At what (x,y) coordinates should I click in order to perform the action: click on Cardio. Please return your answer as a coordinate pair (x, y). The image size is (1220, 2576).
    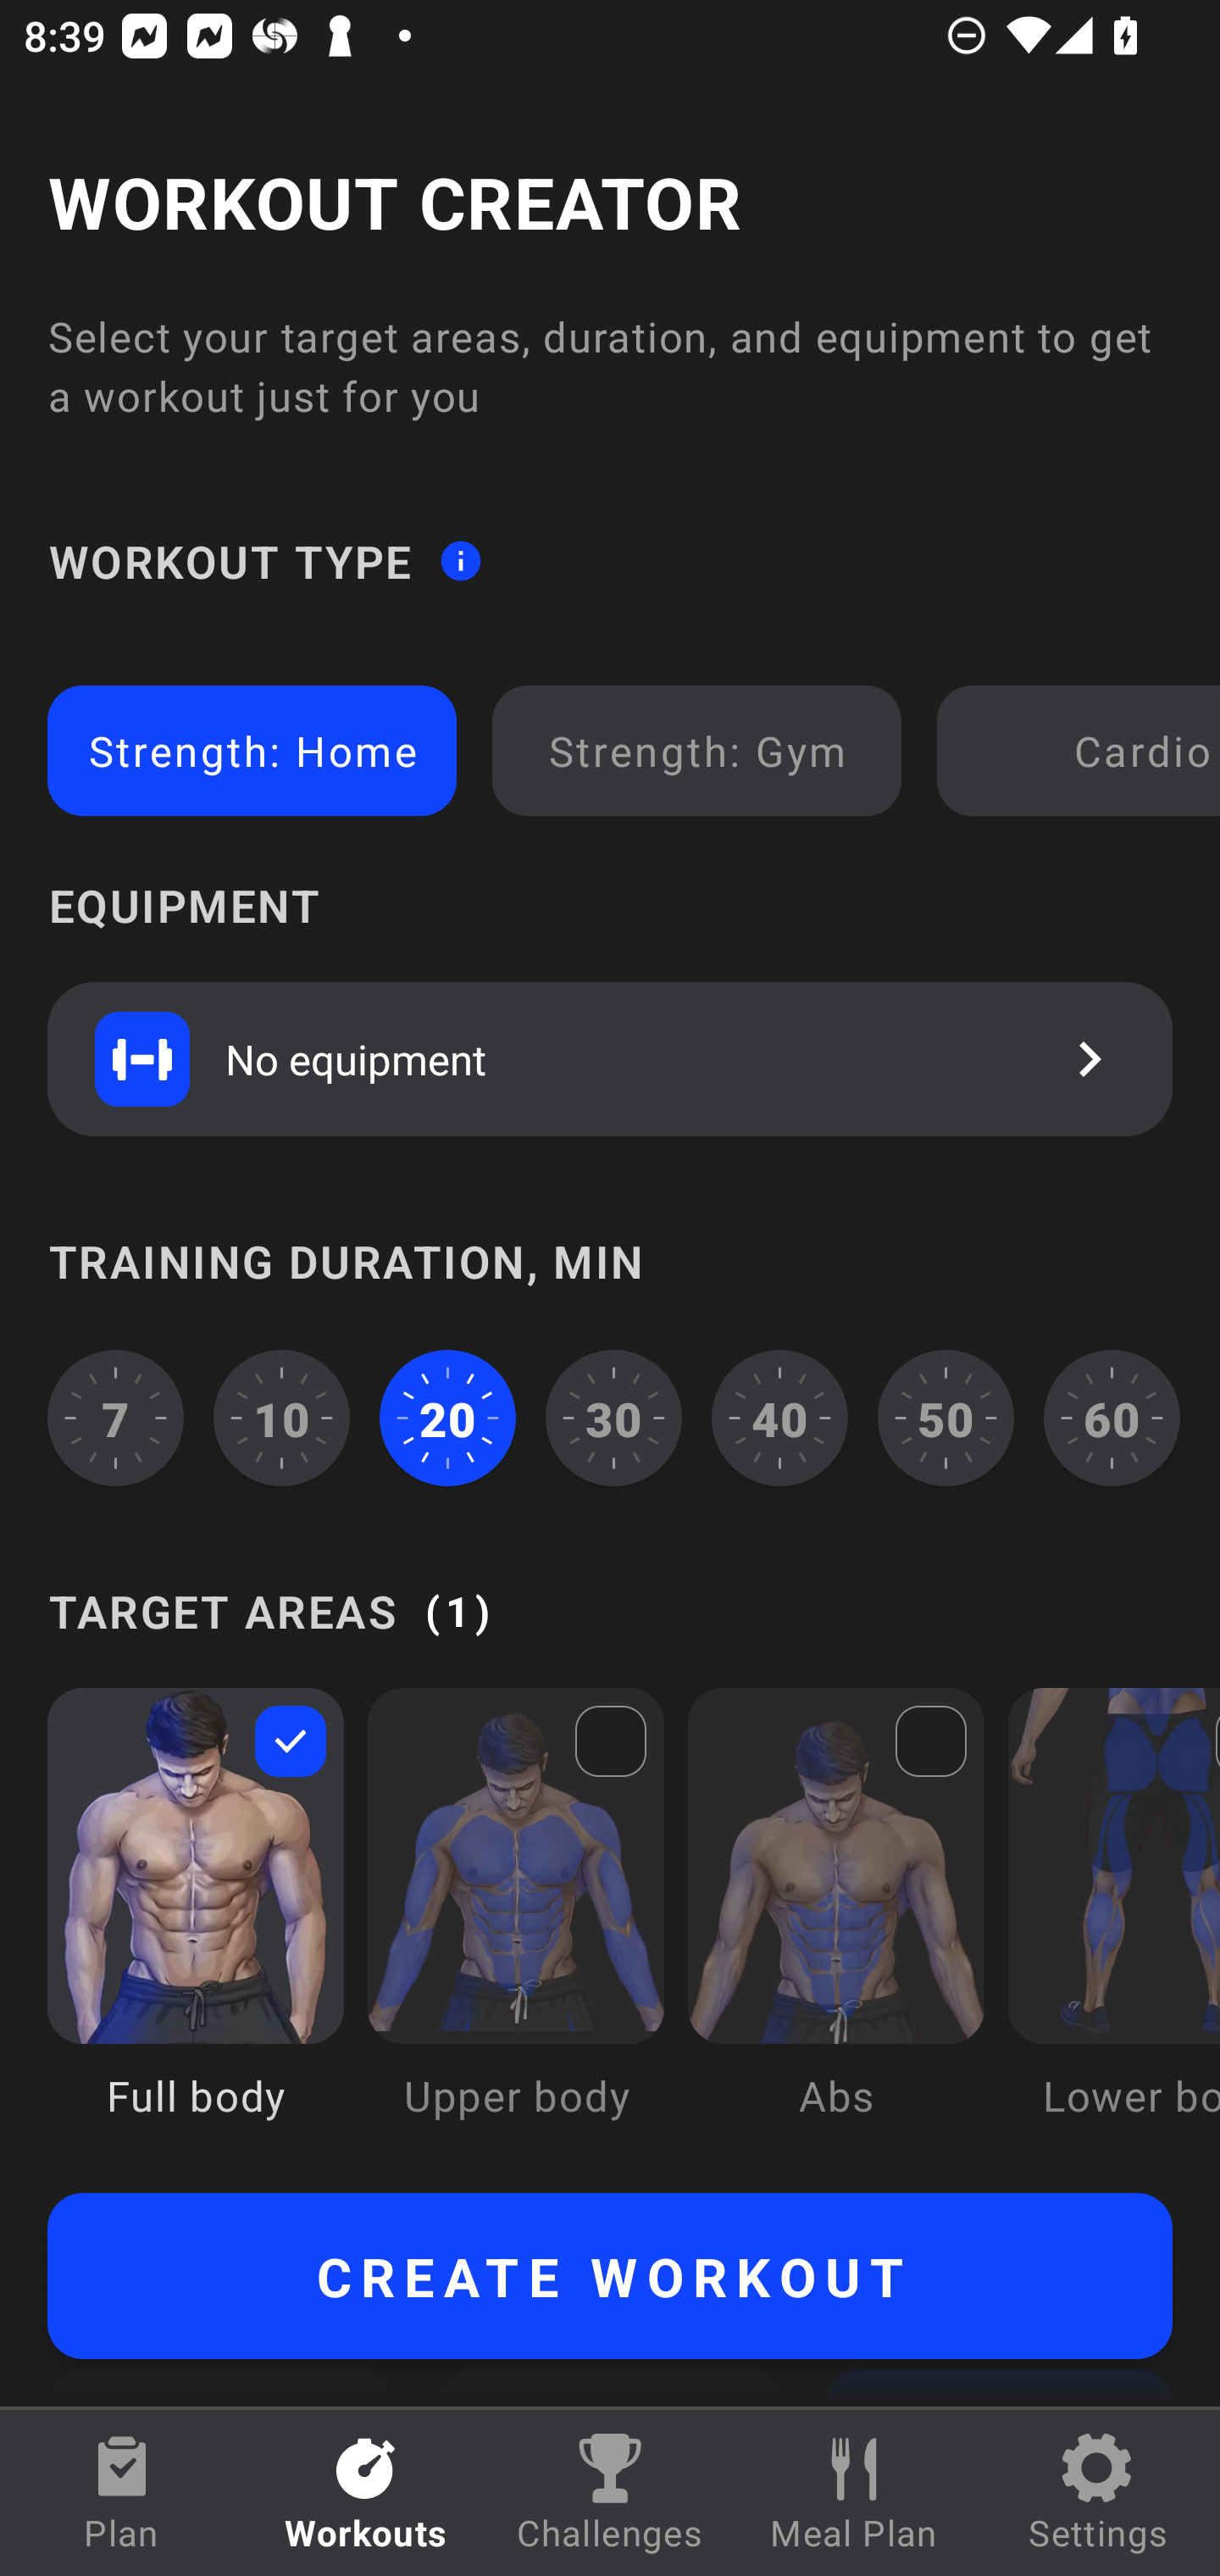
    Looking at the image, I should click on (1084, 751).